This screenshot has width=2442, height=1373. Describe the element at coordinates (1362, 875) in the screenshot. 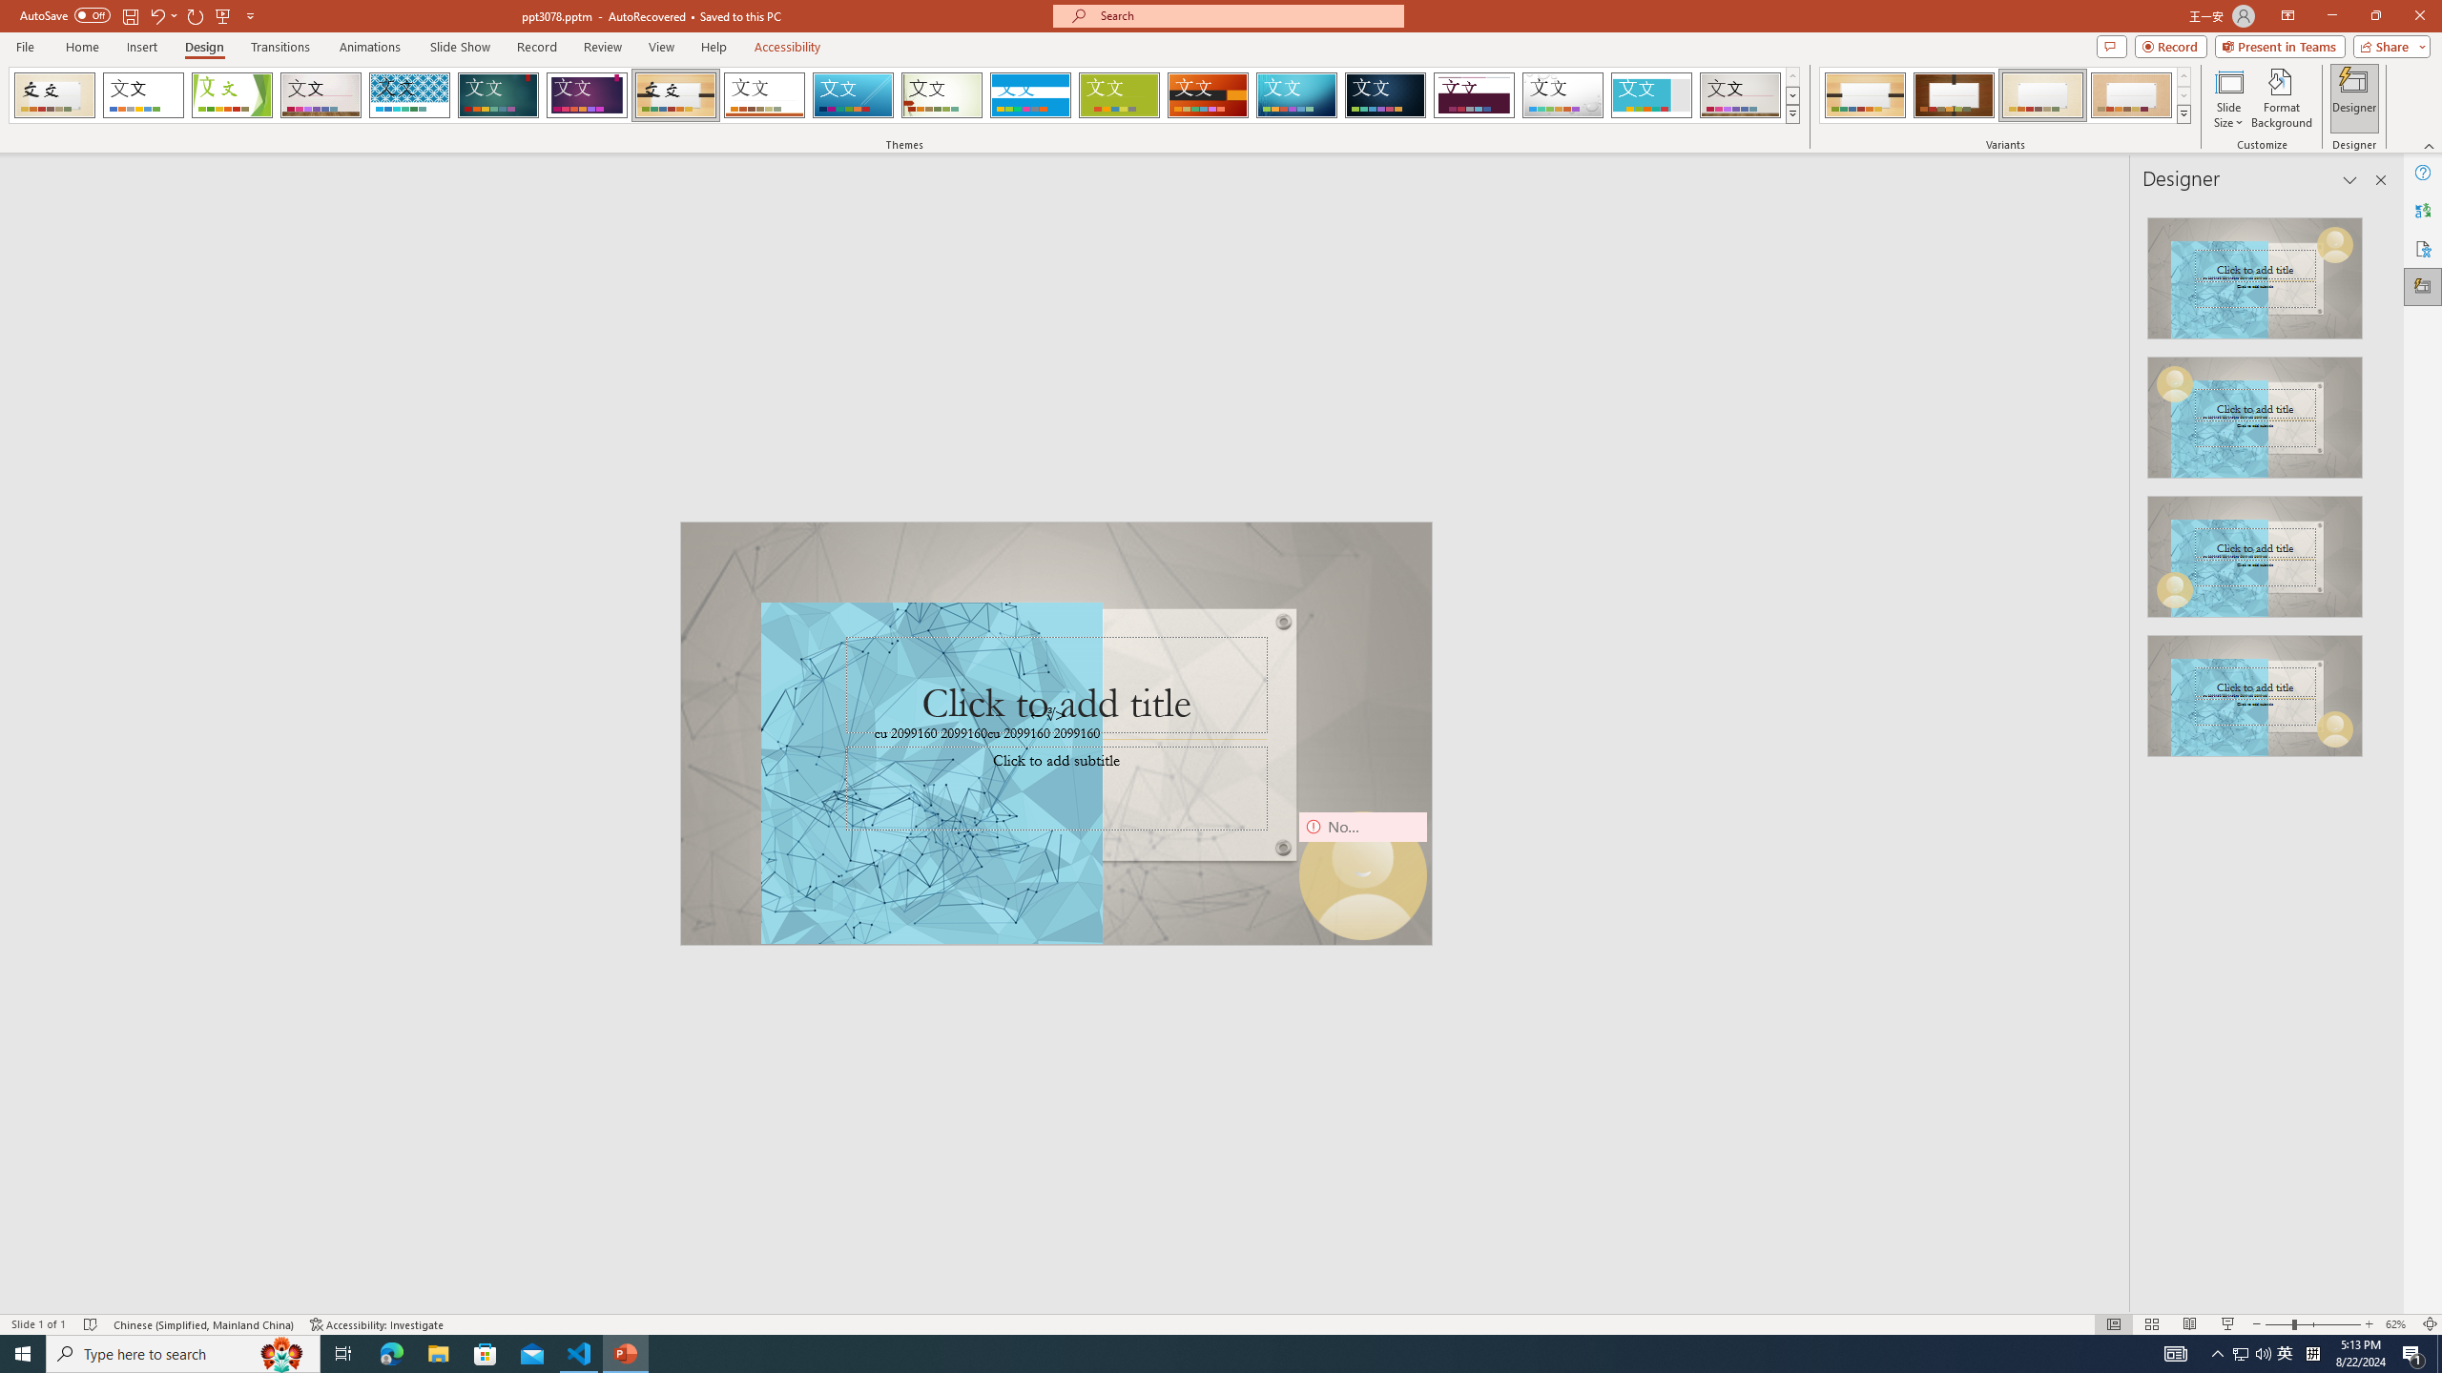

I see `Camera 9, No camera detected.` at that location.